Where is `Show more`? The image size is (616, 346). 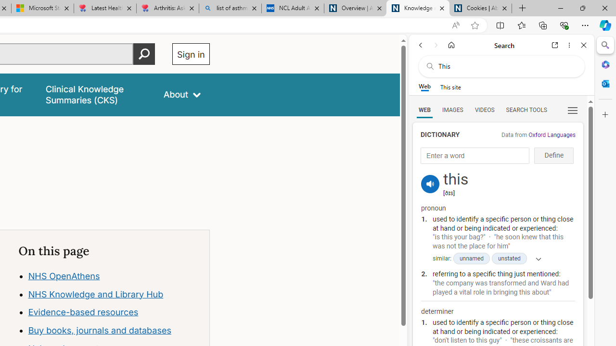 Show more is located at coordinates (535, 259).